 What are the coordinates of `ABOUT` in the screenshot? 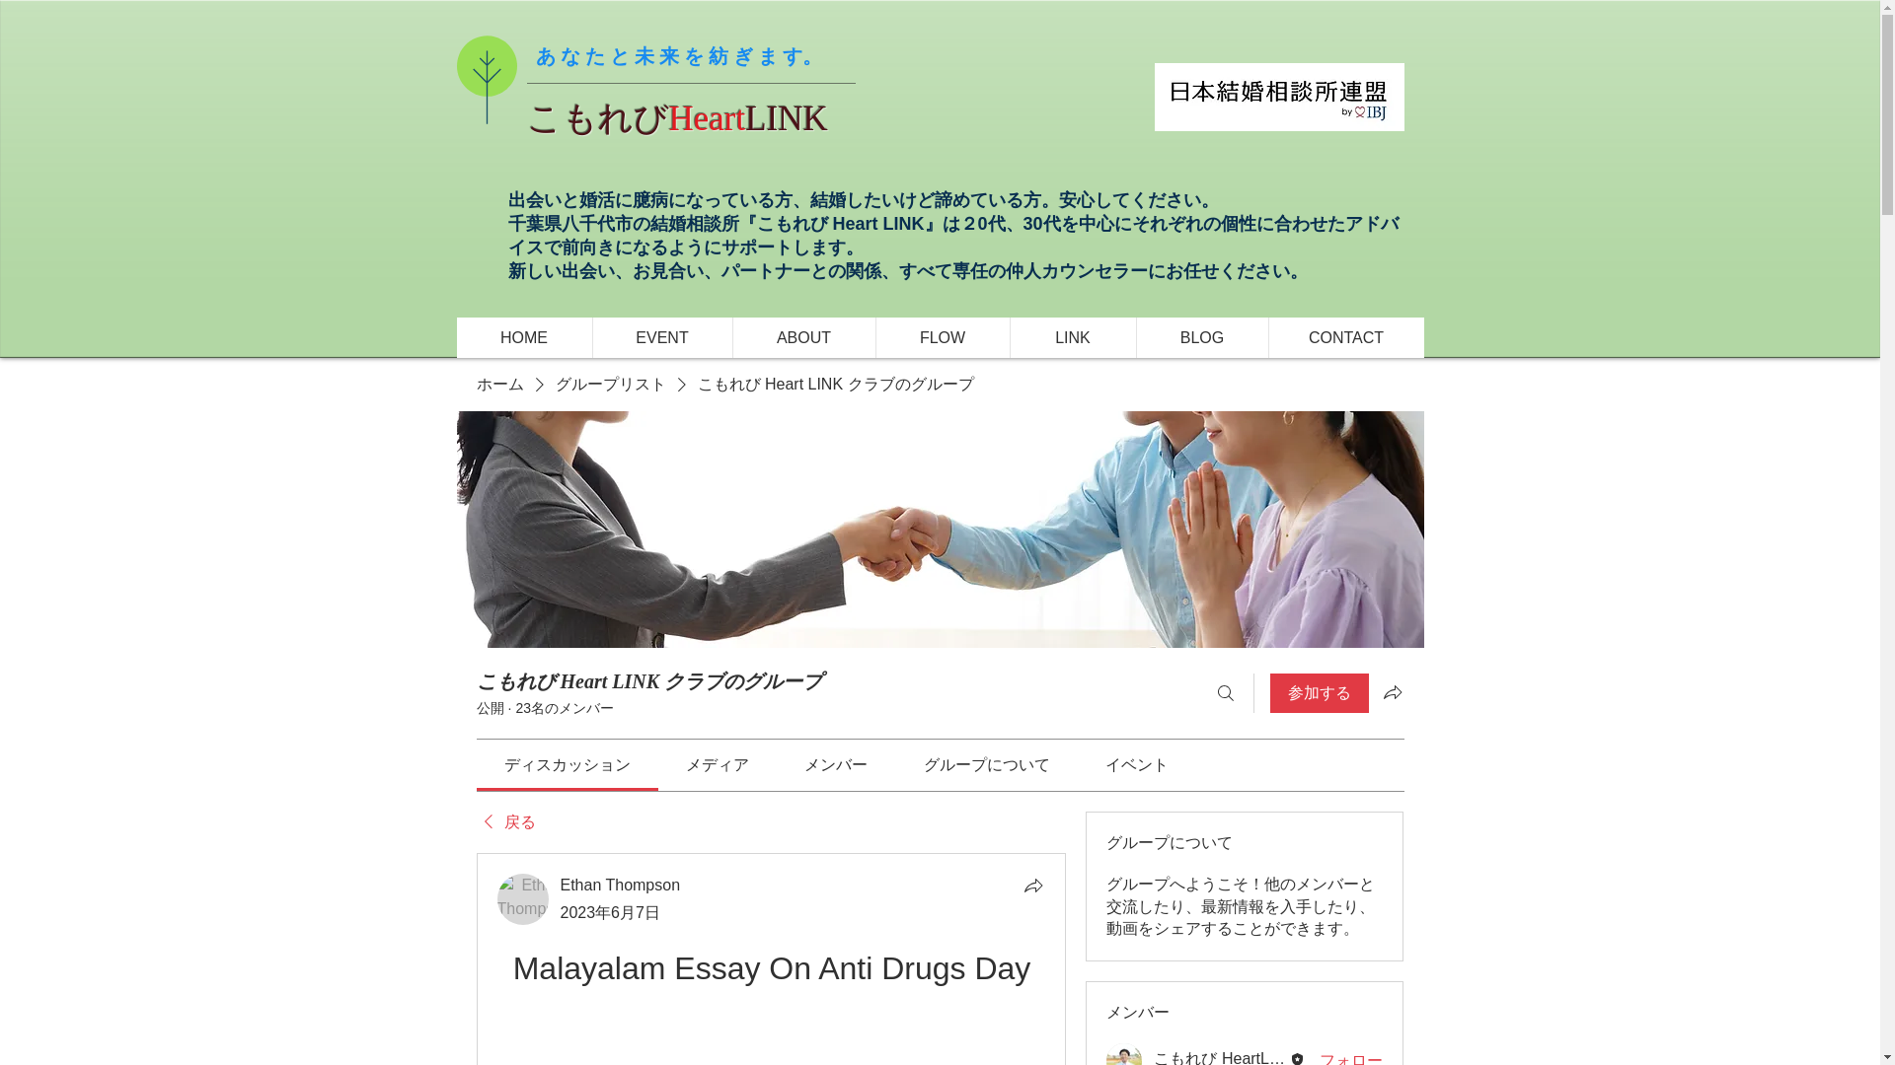 It's located at (803, 337).